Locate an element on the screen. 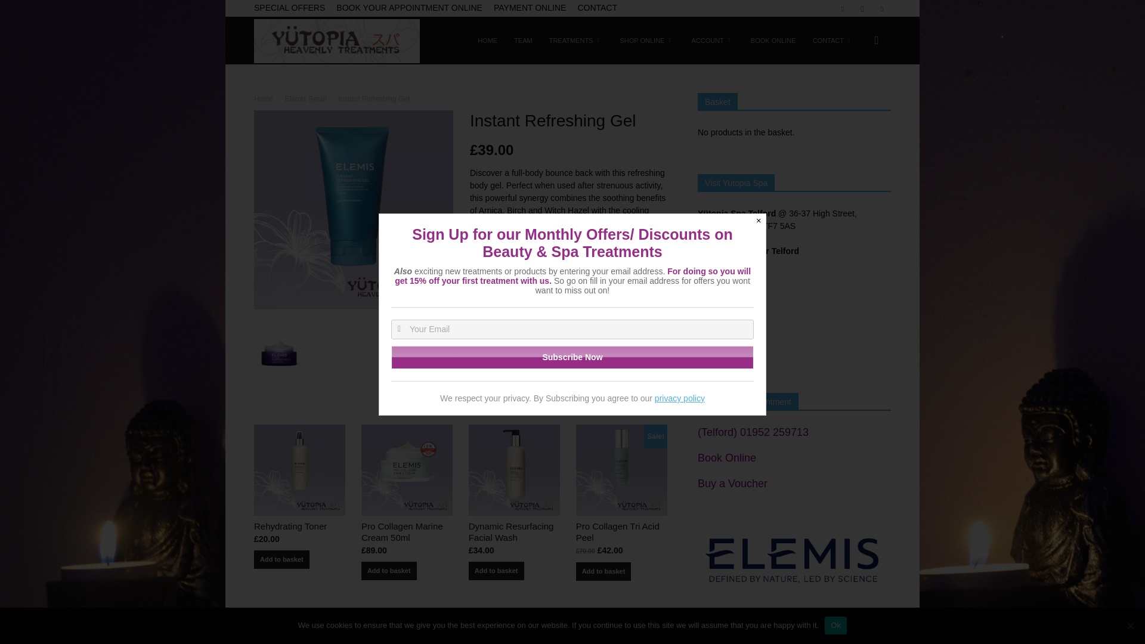 The height and width of the screenshot is (644, 1145). BOOK YOUR APPOINTMENT ONLINE is located at coordinates (409, 7).